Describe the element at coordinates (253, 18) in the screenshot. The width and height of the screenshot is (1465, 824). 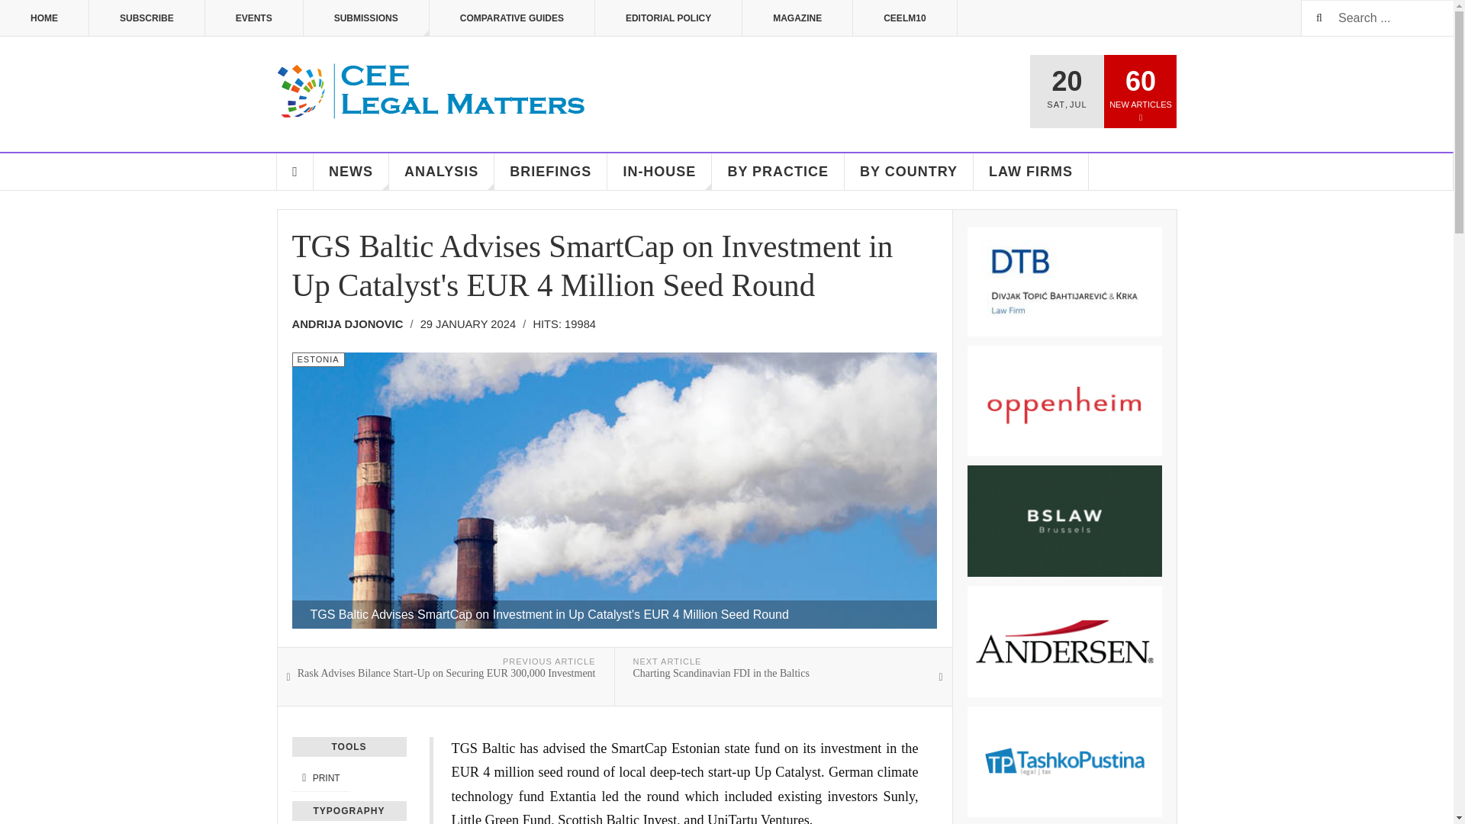
I see `EVENTS` at that location.